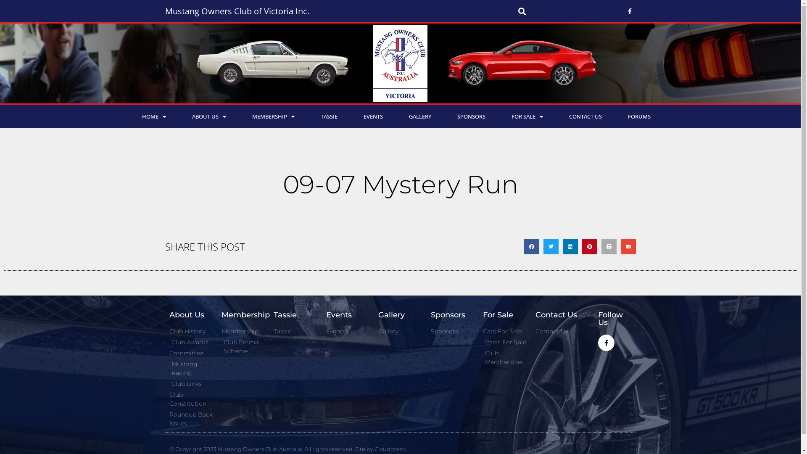  Describe the element at coordinates (191, 419) in the screenshot. I see `Roundup Back Issues` at that location.